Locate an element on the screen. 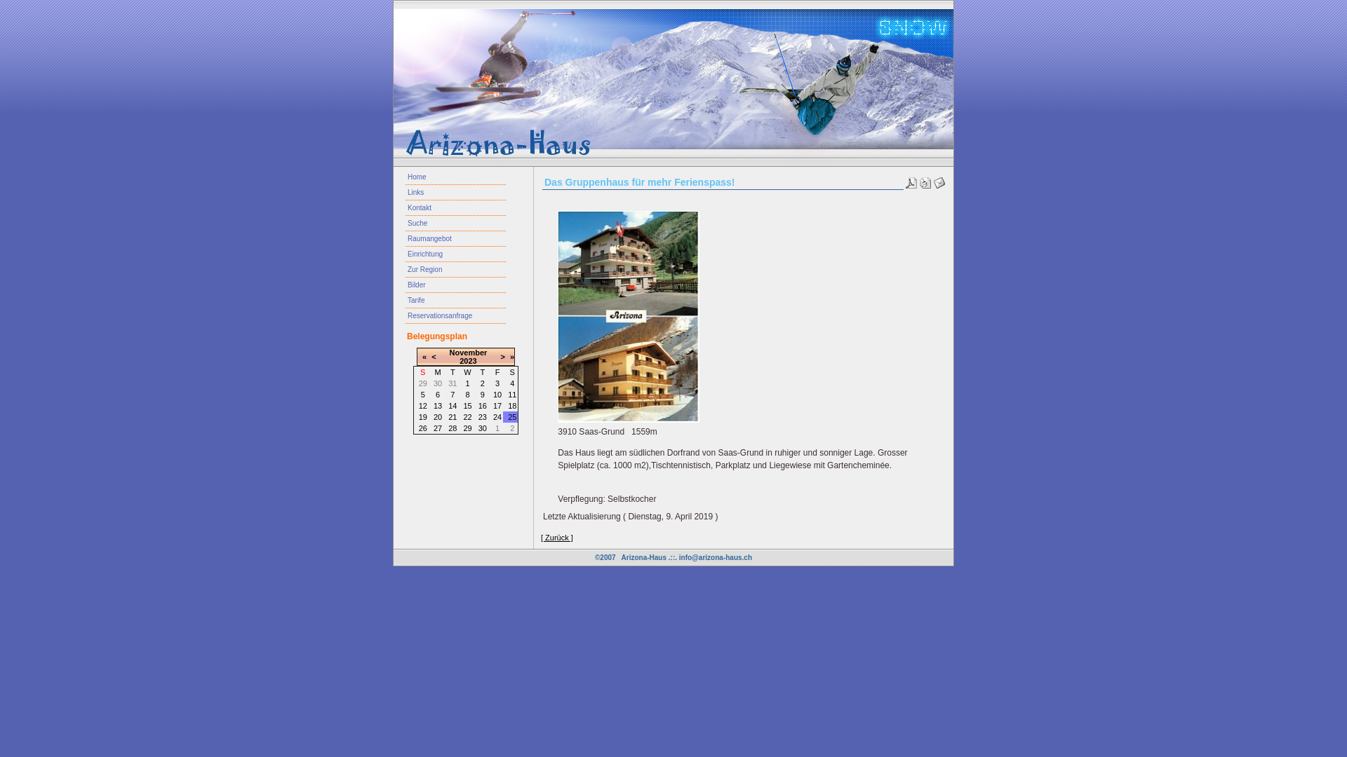  15 is located at coordinates (467, 406).